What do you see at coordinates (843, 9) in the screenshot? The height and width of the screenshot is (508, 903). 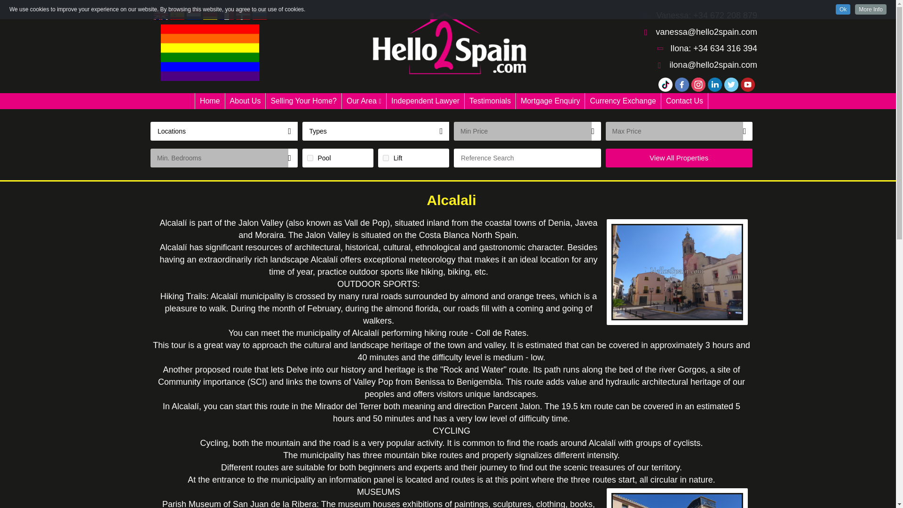 I see `Ok` at bounding box center [843, 9].